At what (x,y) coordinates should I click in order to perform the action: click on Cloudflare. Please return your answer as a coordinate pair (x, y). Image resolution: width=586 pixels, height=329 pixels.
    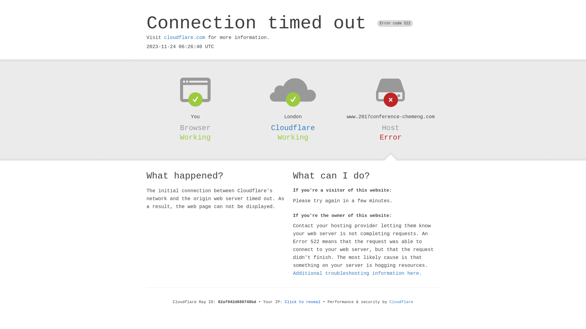
    Looking at the image, I should click on (293, 128).